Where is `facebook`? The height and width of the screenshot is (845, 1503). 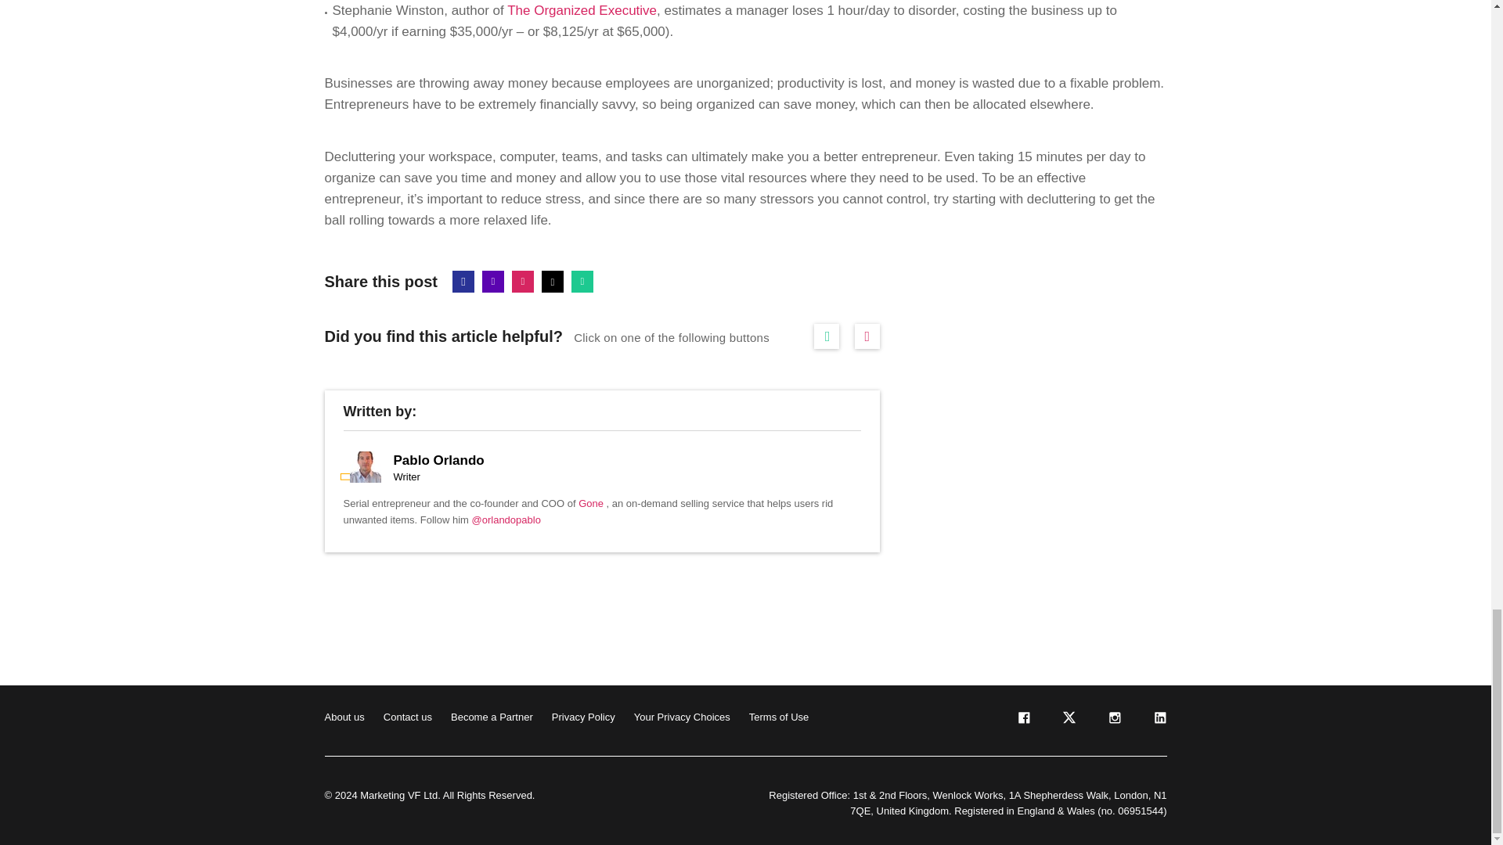 facebook is located at coordinates (1022, 720).